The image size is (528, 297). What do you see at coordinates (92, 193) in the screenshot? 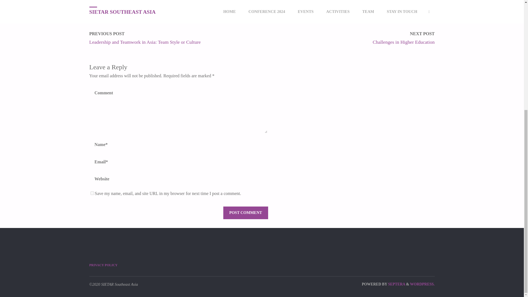
I see `yes` at bounding box center [92, 193].